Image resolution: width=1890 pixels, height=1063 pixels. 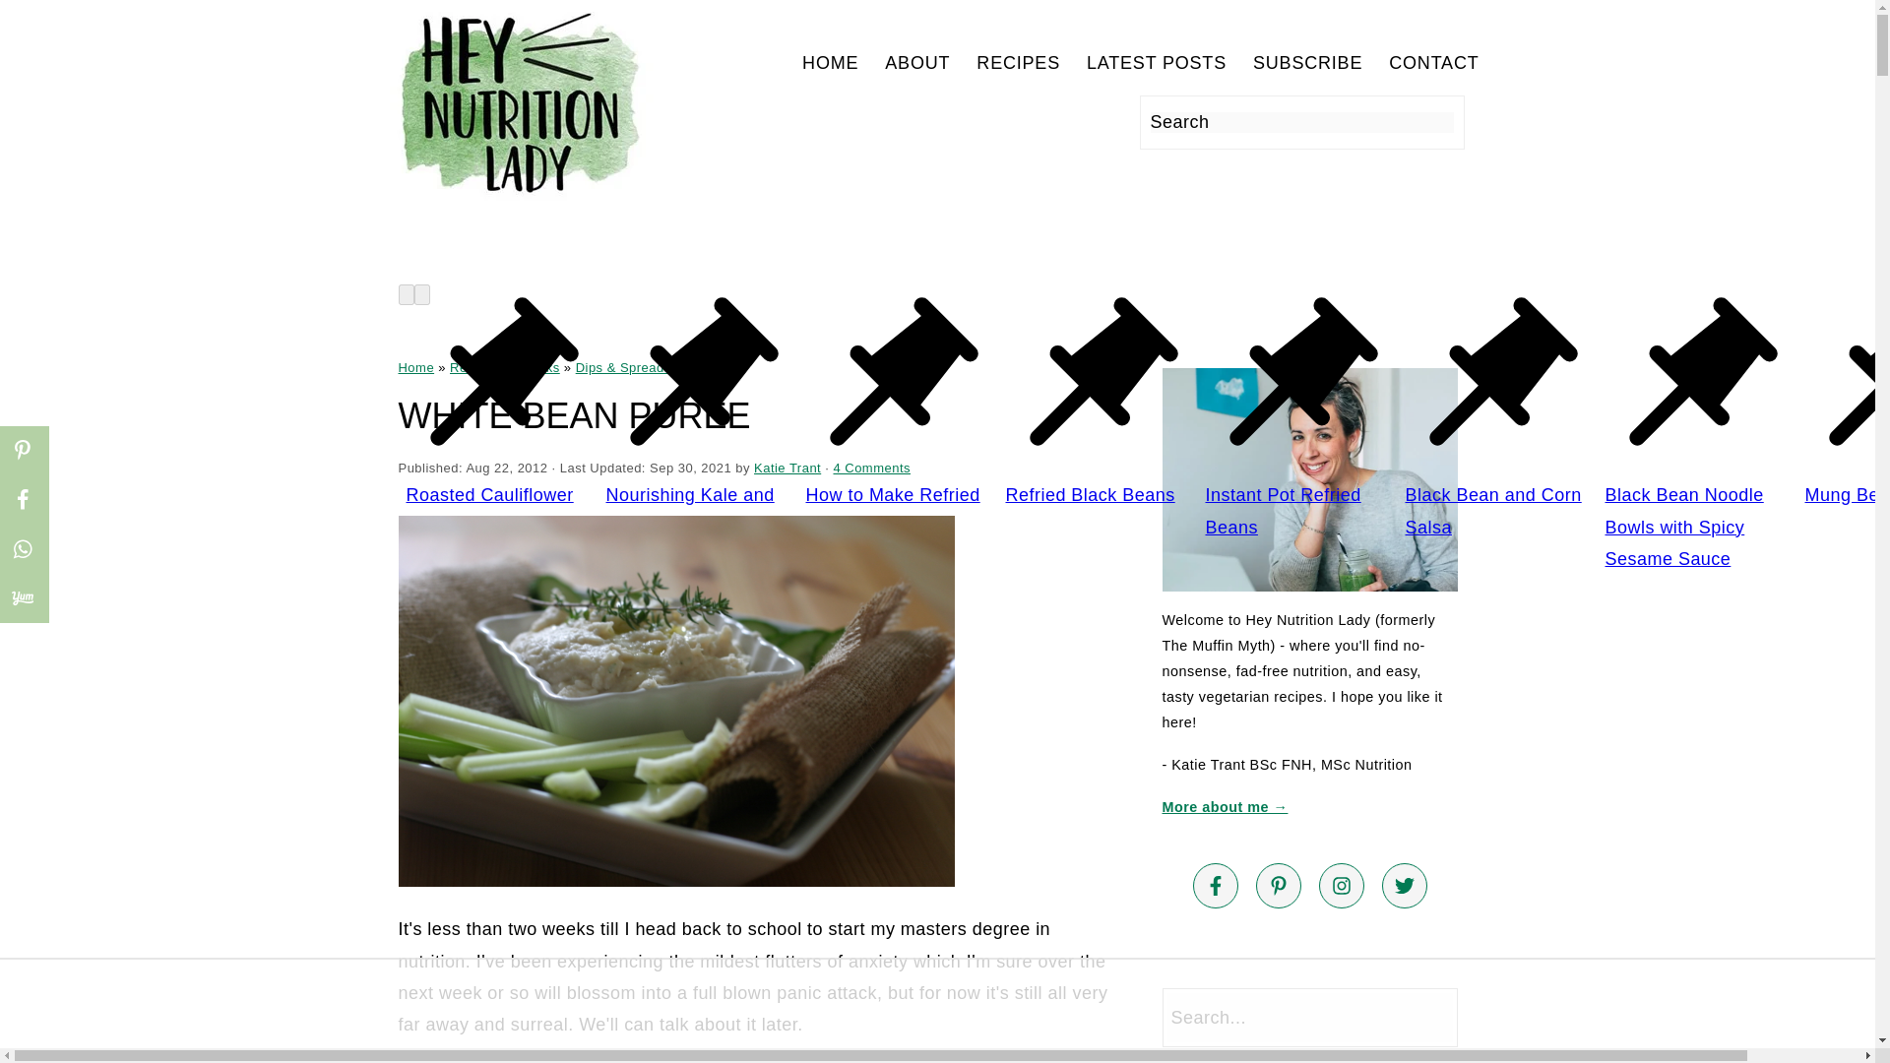 What do you see at coordinates (1018, 63) in the screenshot?
I see `RECIPES` at bounding box center [1018, 63].